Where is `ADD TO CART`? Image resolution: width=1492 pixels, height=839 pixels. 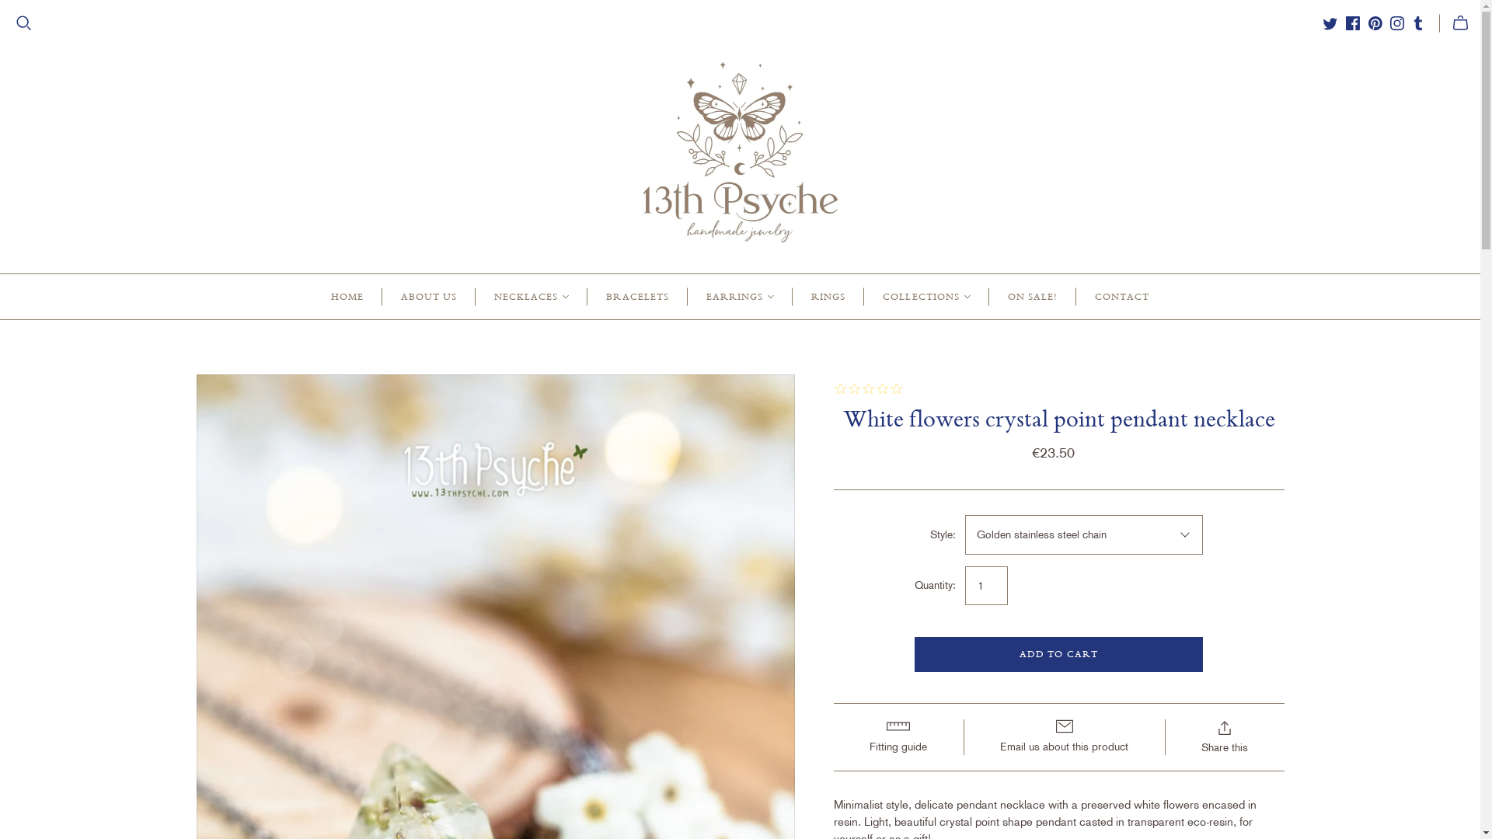 ADD TO CART is located at coordinates (1058, 654).